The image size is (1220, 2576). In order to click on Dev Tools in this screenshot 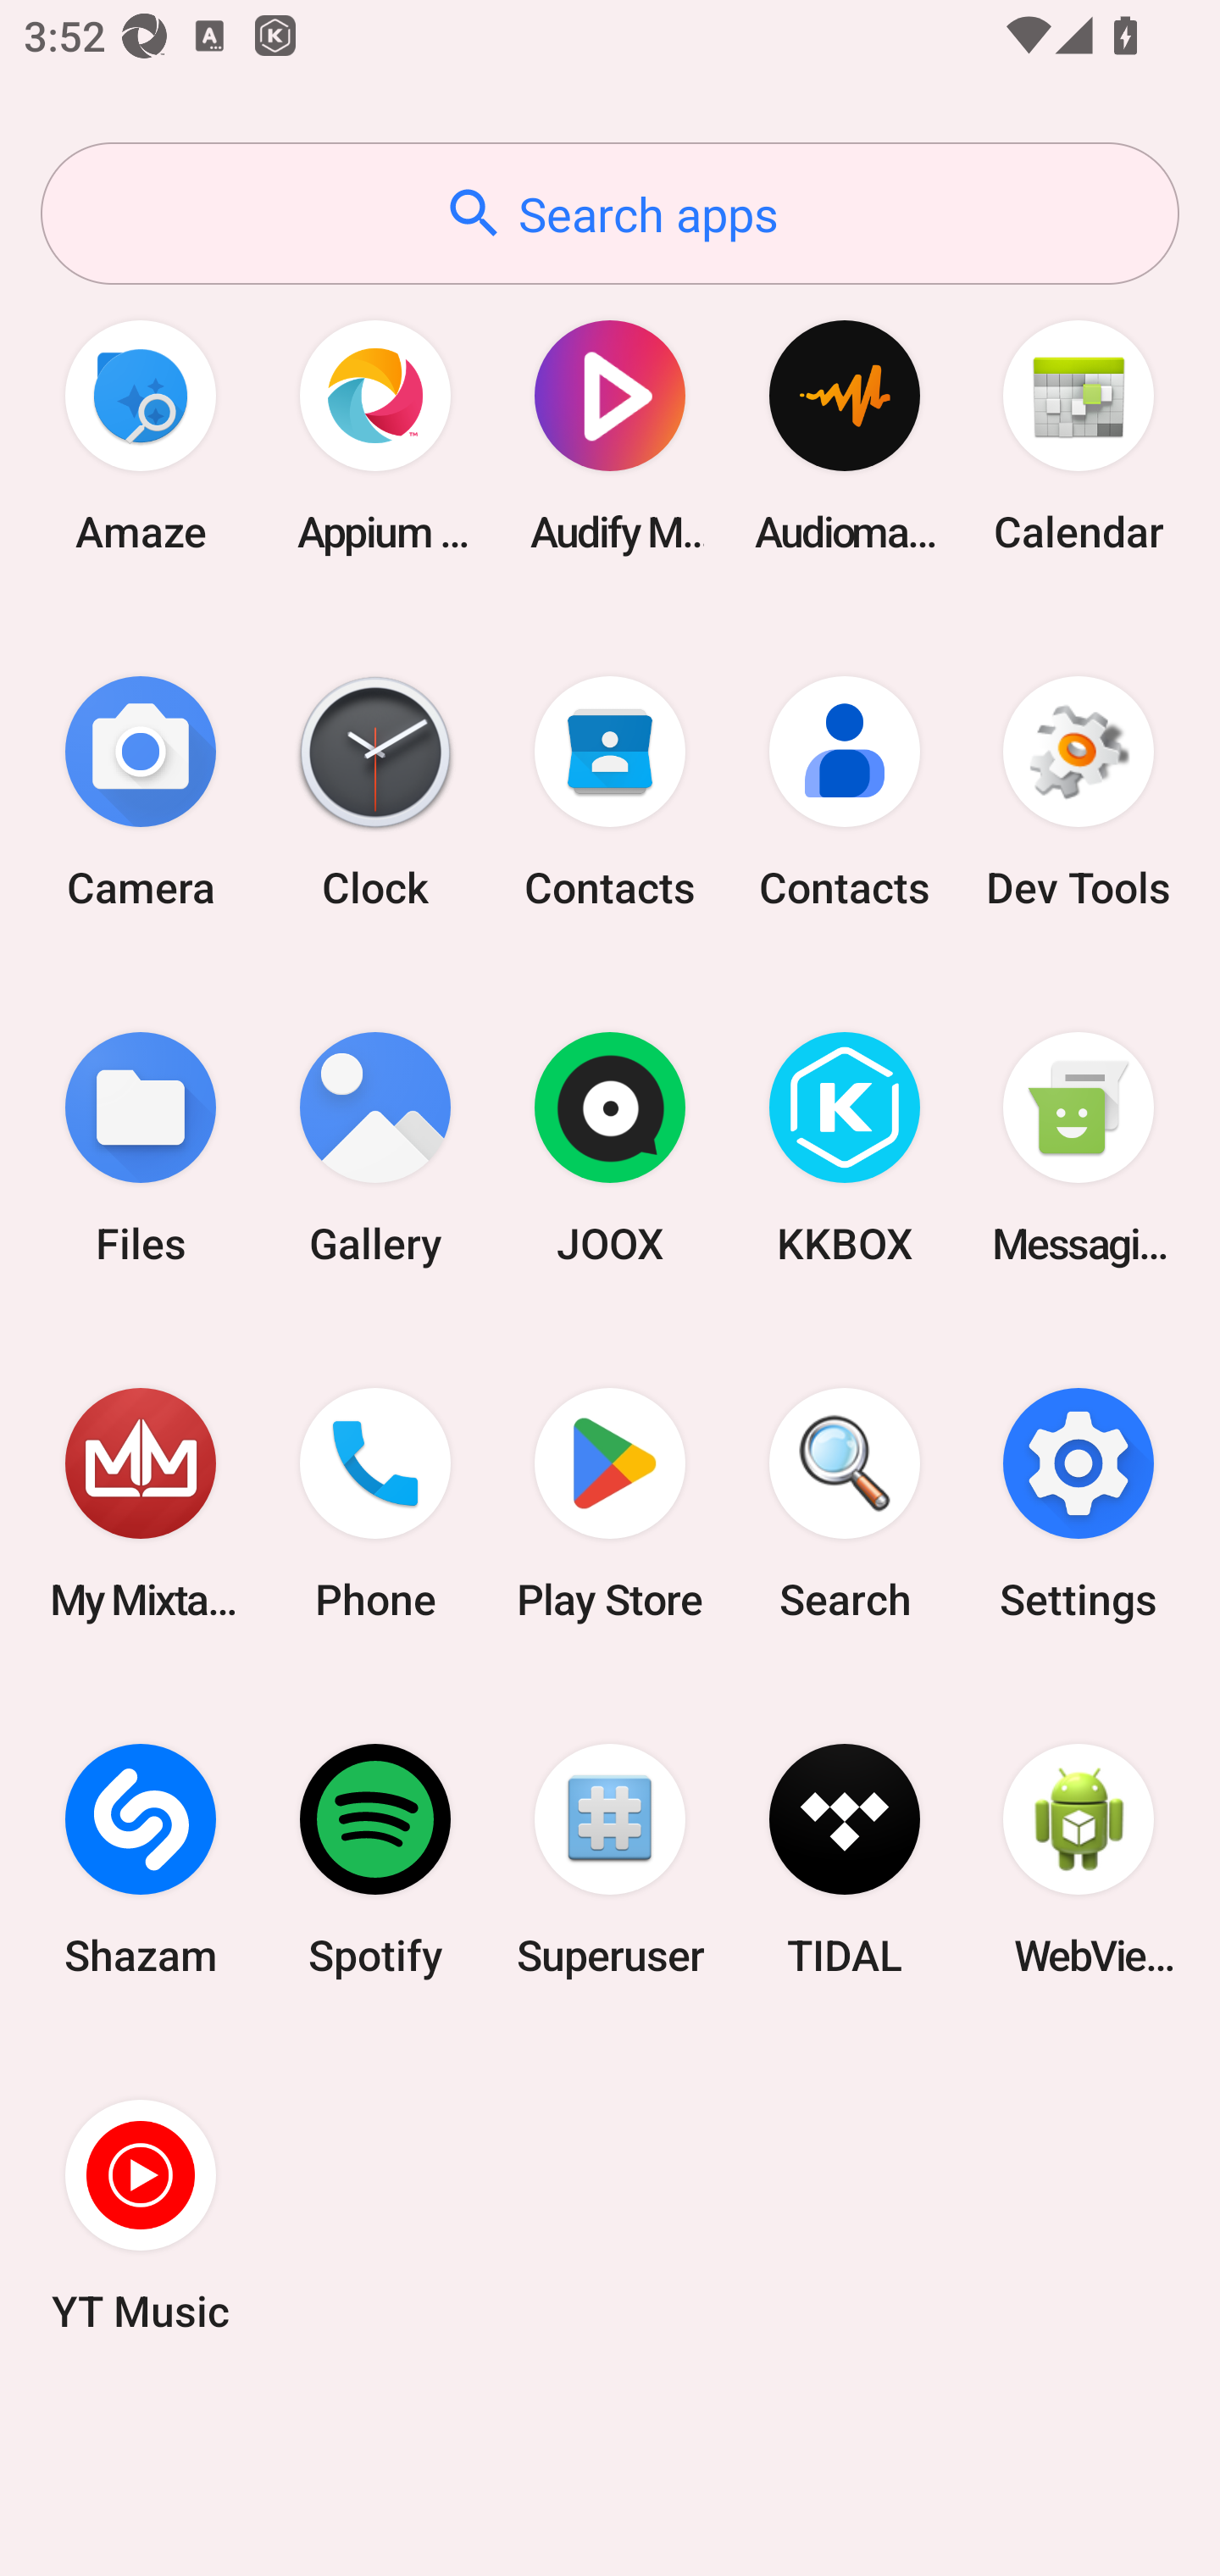, I will do `click(1079, 791)`.